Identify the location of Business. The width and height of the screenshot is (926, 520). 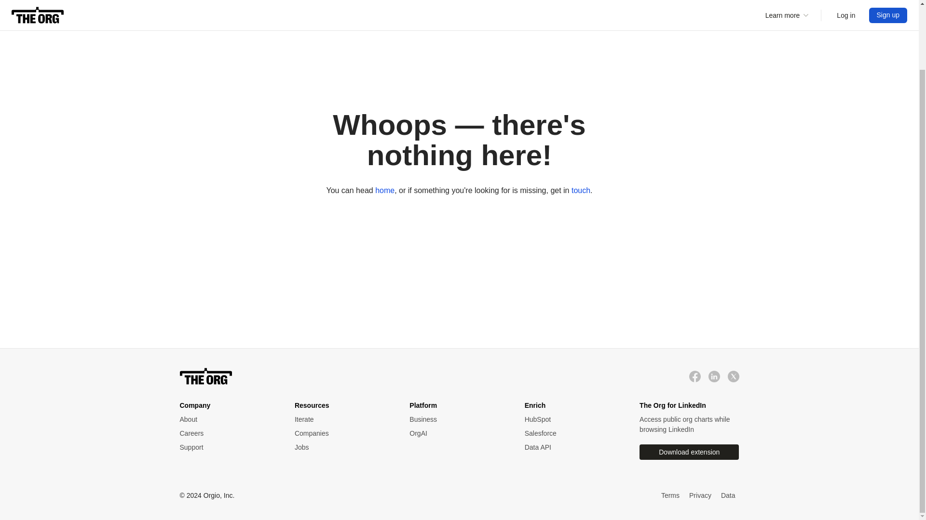
(457, 419).